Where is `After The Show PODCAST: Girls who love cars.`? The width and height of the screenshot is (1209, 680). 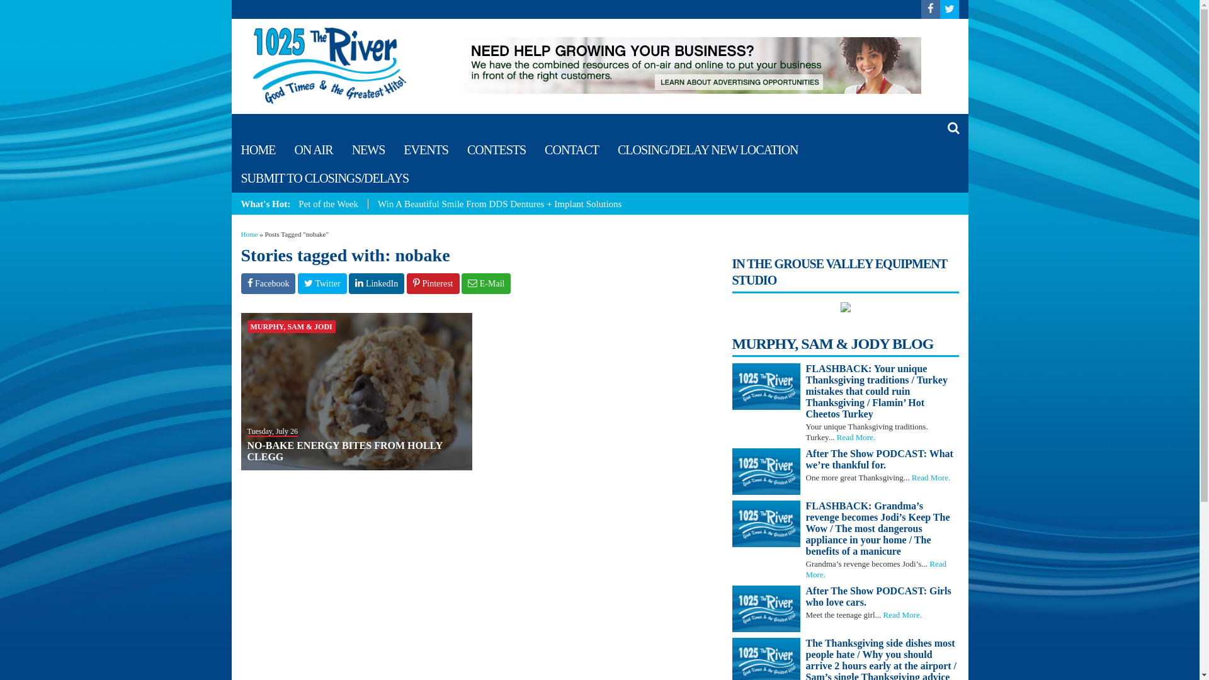
After The Show PODCAST: Girls who love cars. is located at coordinates (883, 597).